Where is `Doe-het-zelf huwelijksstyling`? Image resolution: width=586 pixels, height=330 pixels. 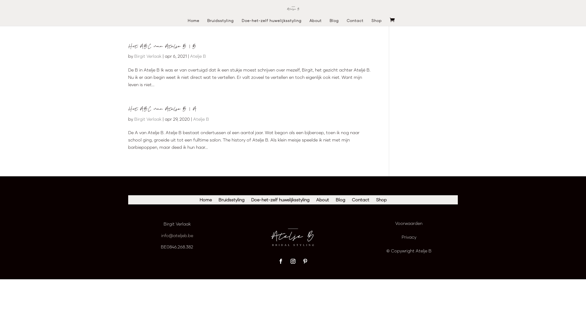
Doe-het-zelf huwelijksstyling is located at coordinates (272, 22).